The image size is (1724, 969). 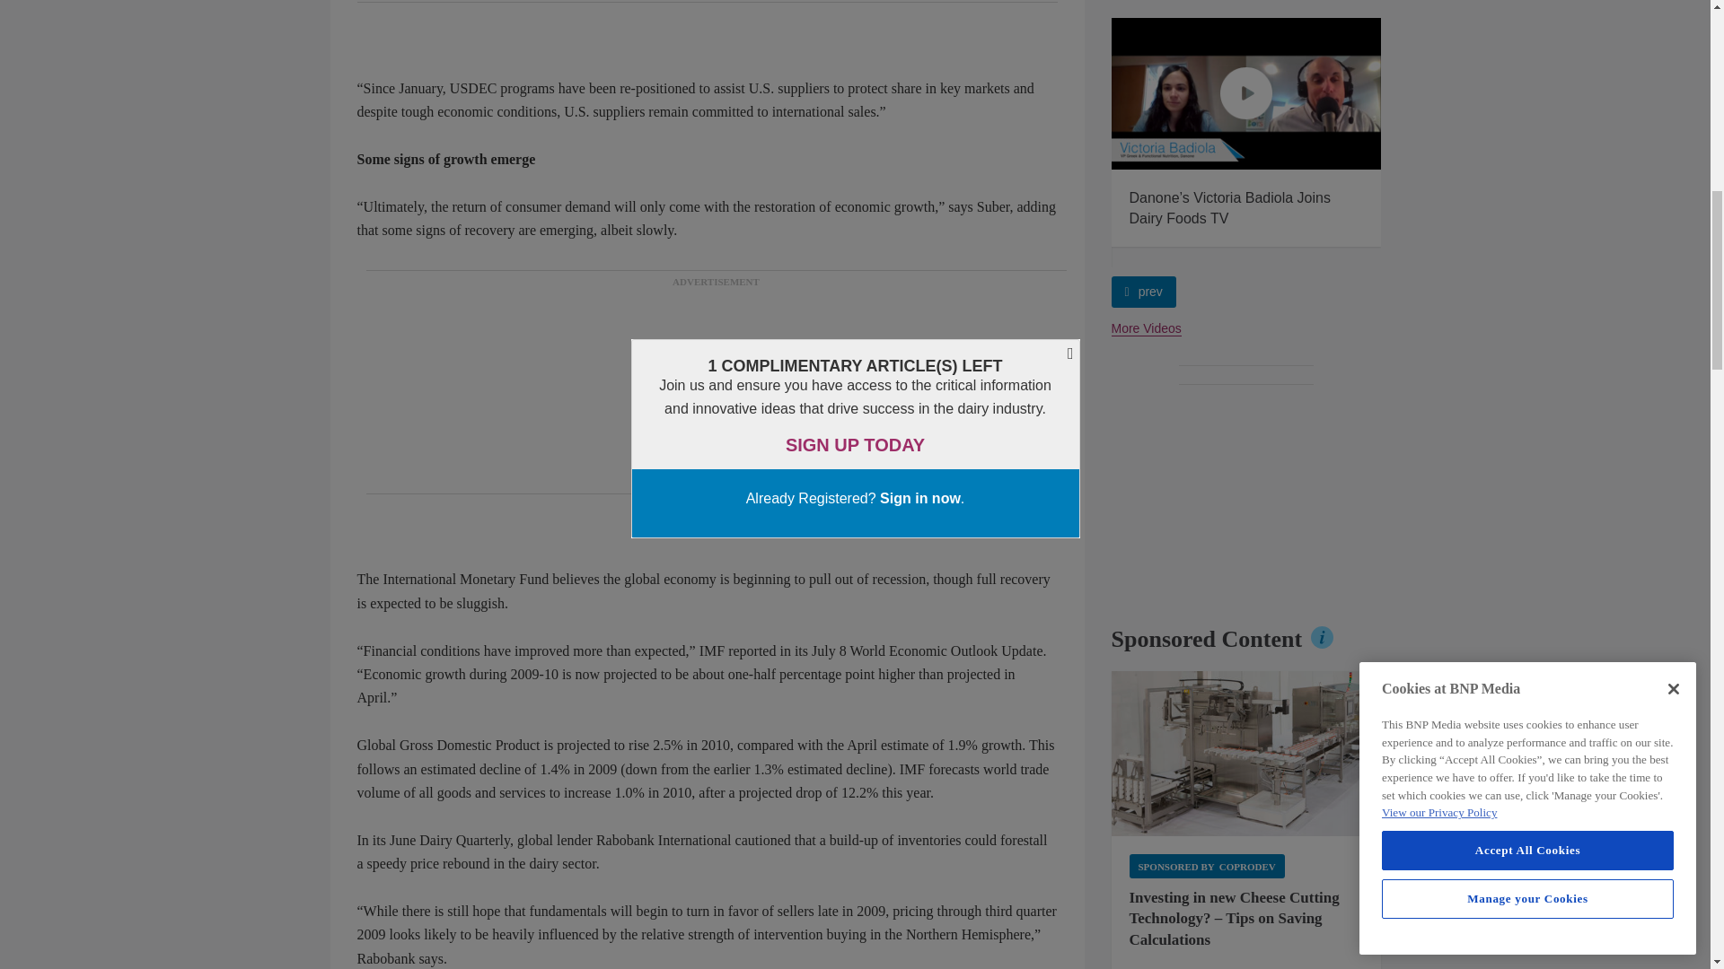 What do you see at coordinates (1246, 754) in the screenshot?
I see `cheese cutting equipment` at bounding box center [1246, 754].